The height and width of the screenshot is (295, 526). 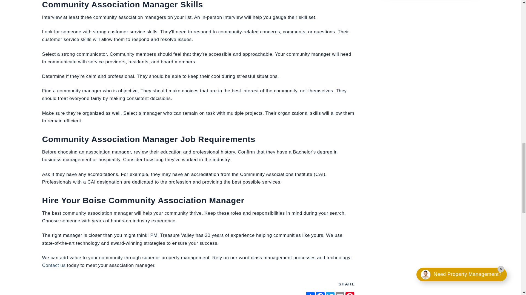 I want to click on opens in new window, so click(x=330, y=293).